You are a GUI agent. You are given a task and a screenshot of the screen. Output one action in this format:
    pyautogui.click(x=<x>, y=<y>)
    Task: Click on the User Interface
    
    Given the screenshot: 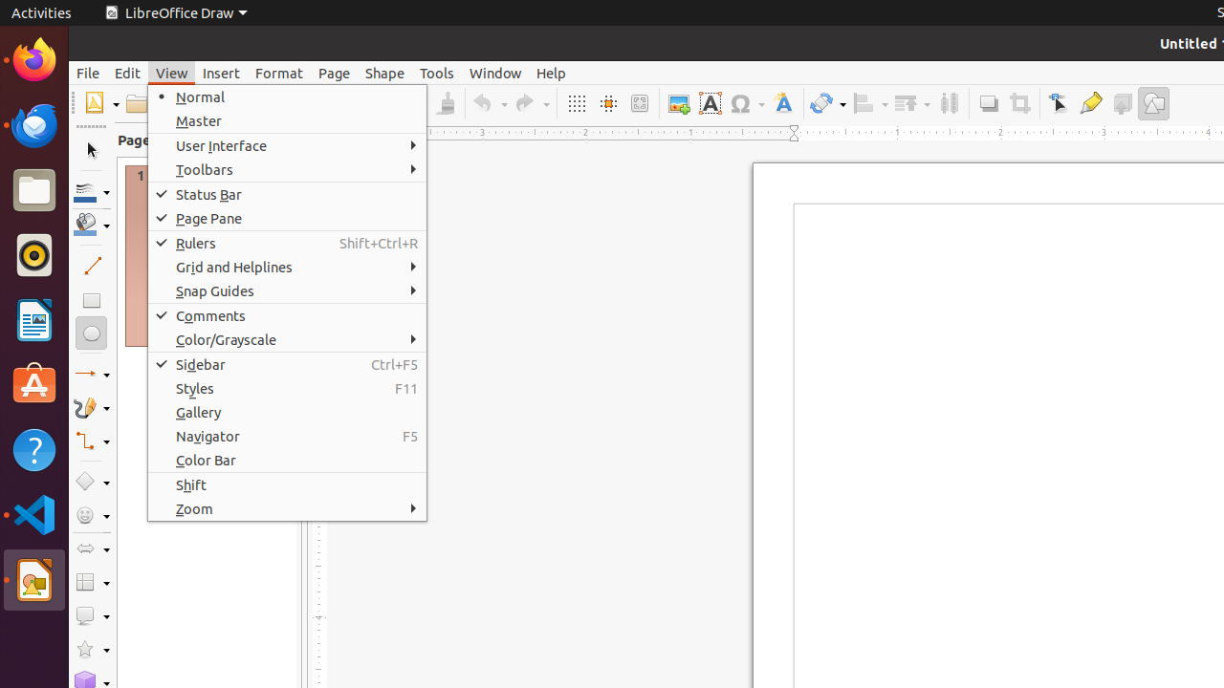 What is the action you would take?
    pyautogui.click(x=287, y=145)
    